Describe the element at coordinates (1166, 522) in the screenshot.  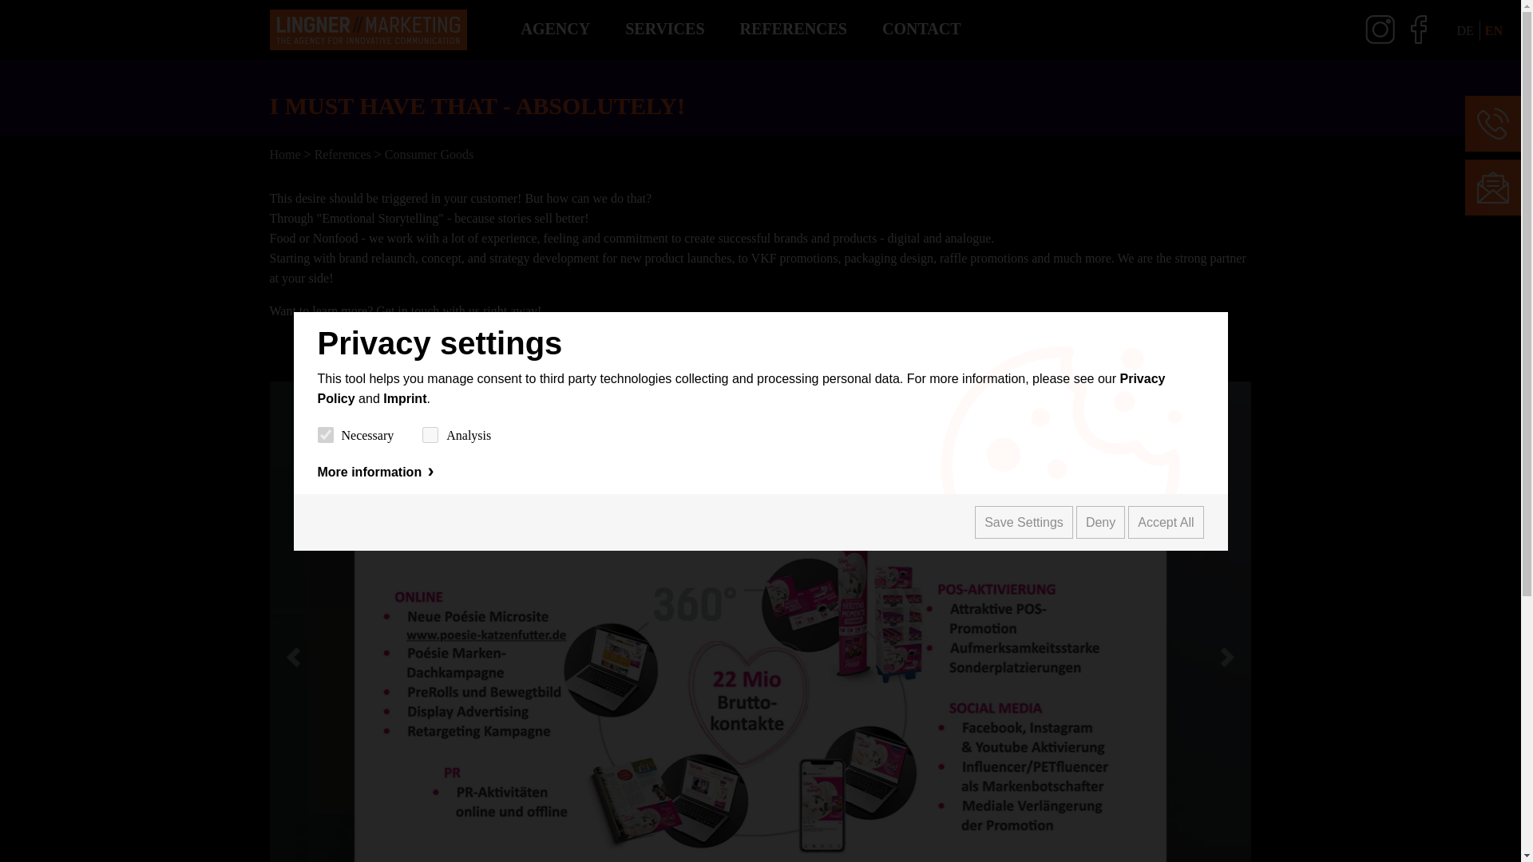
I see `Accept All` at that location.